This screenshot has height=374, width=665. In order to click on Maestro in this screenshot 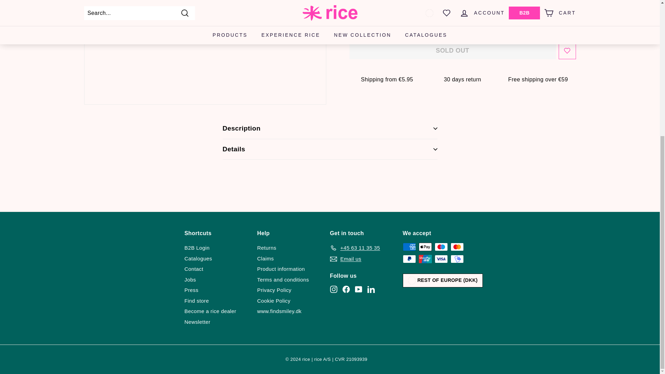, I will do `click(441, 247)`.